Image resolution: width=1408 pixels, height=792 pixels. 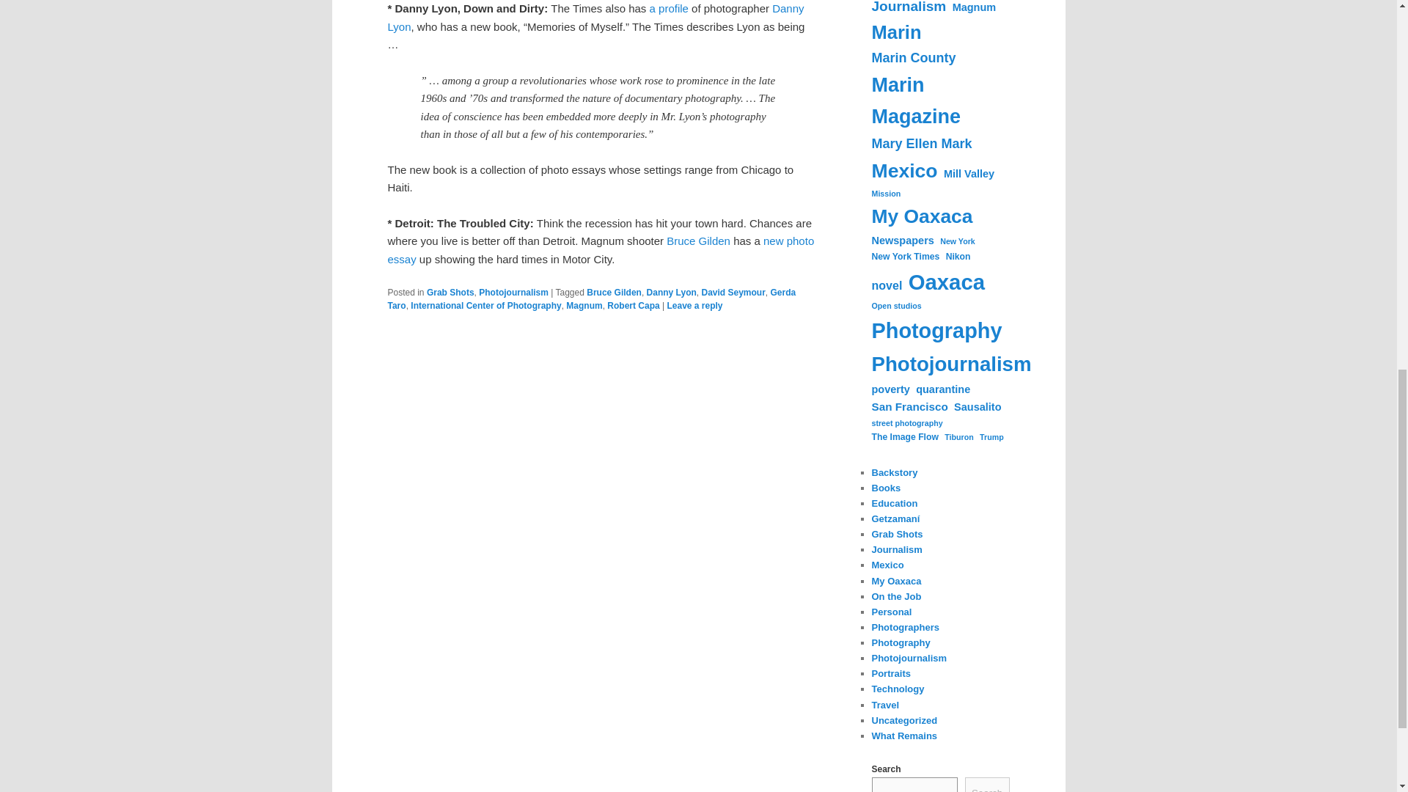 I want to click on Robert Capa, so click(x=632, y=306).